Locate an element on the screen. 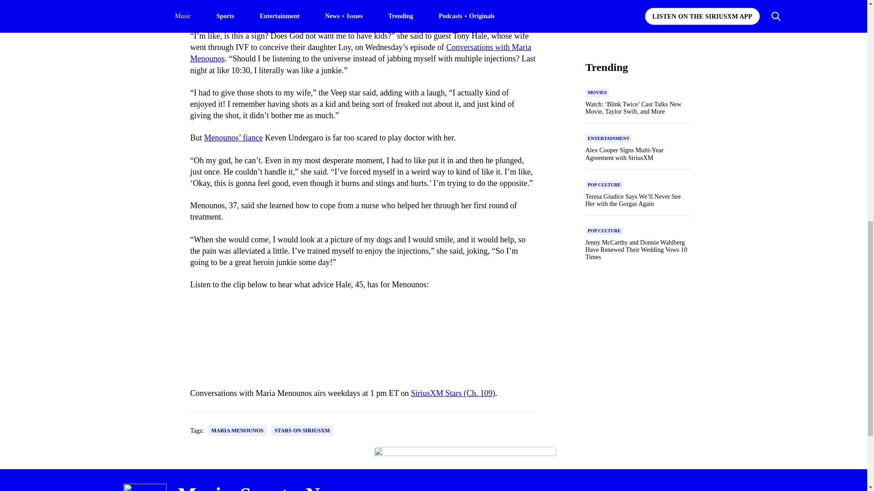 This screenshot has height=491, width=874. Conversations with Maria Menounos is located at coordinates (361, 53).